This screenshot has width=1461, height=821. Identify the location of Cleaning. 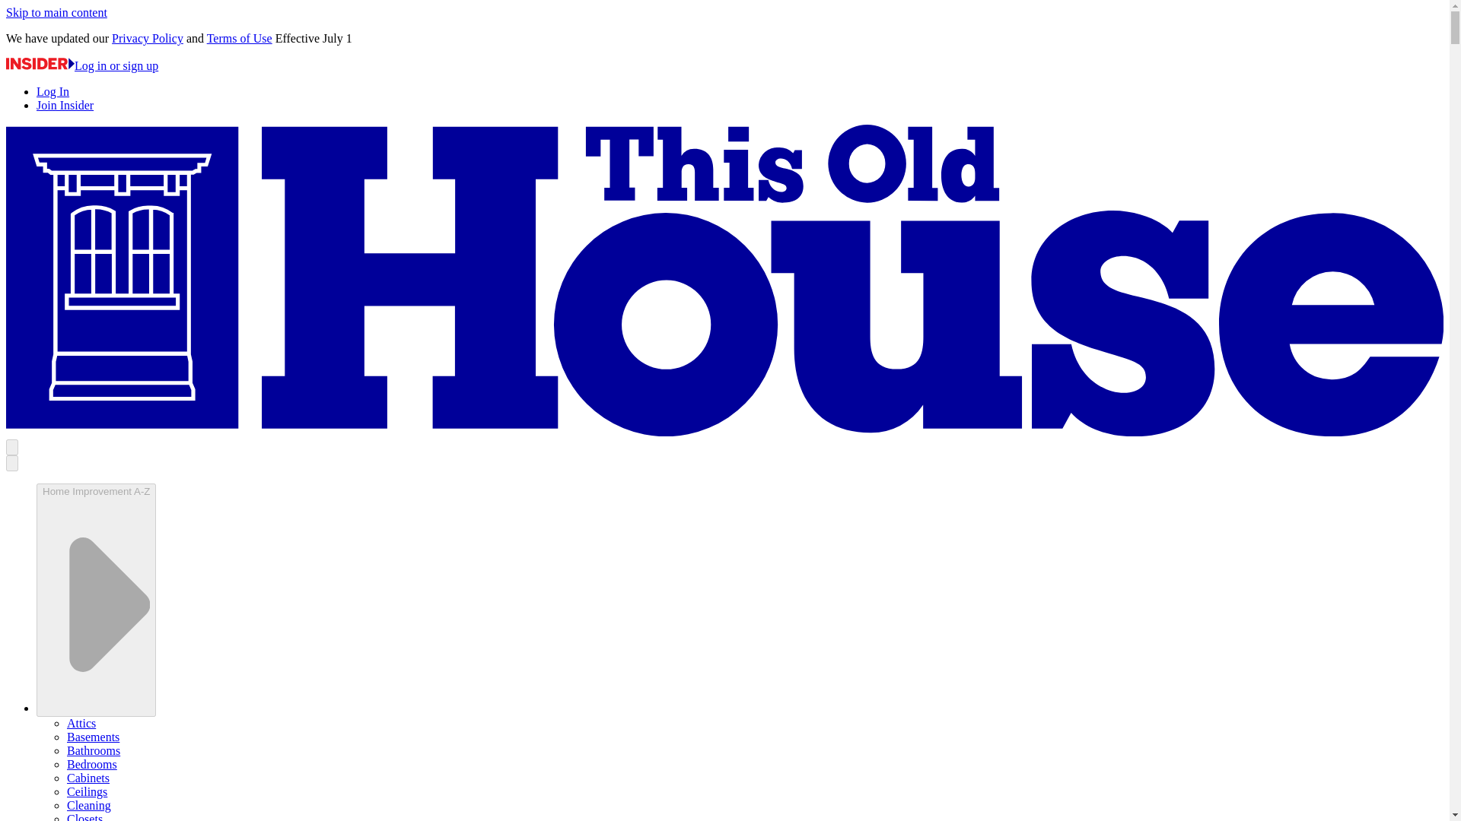
(88, 805).